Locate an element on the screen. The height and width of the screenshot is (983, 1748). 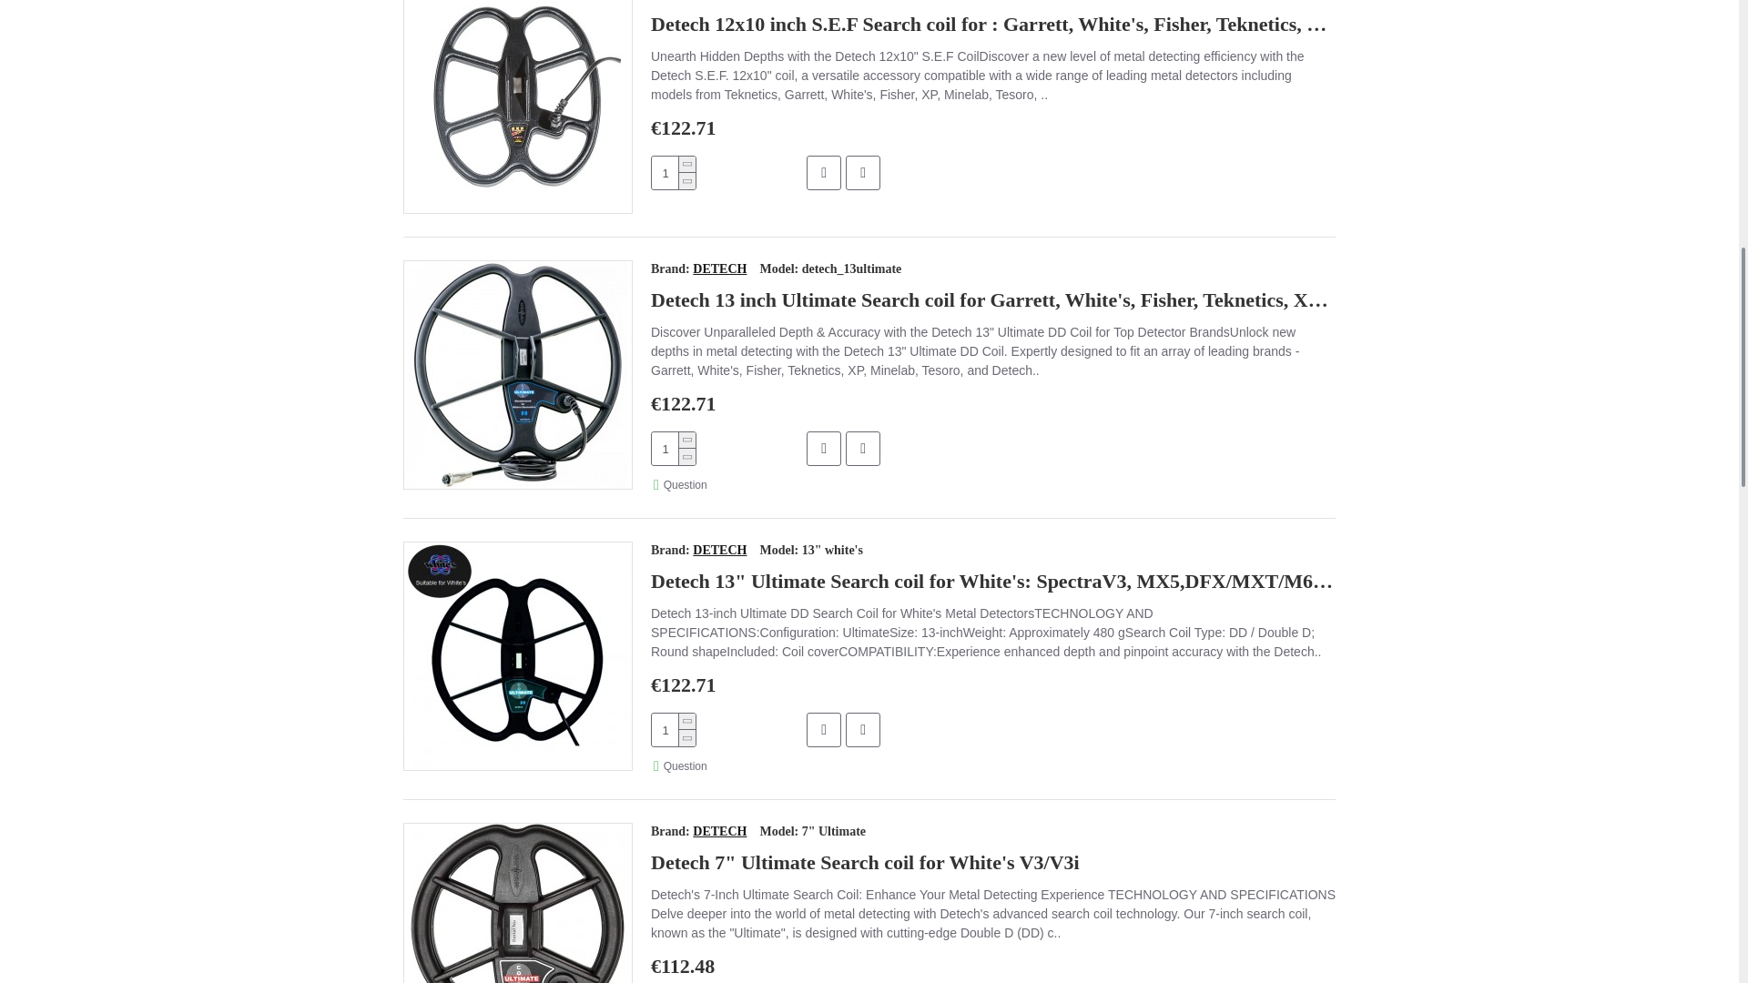
1 is located at coordinates (674, 448).